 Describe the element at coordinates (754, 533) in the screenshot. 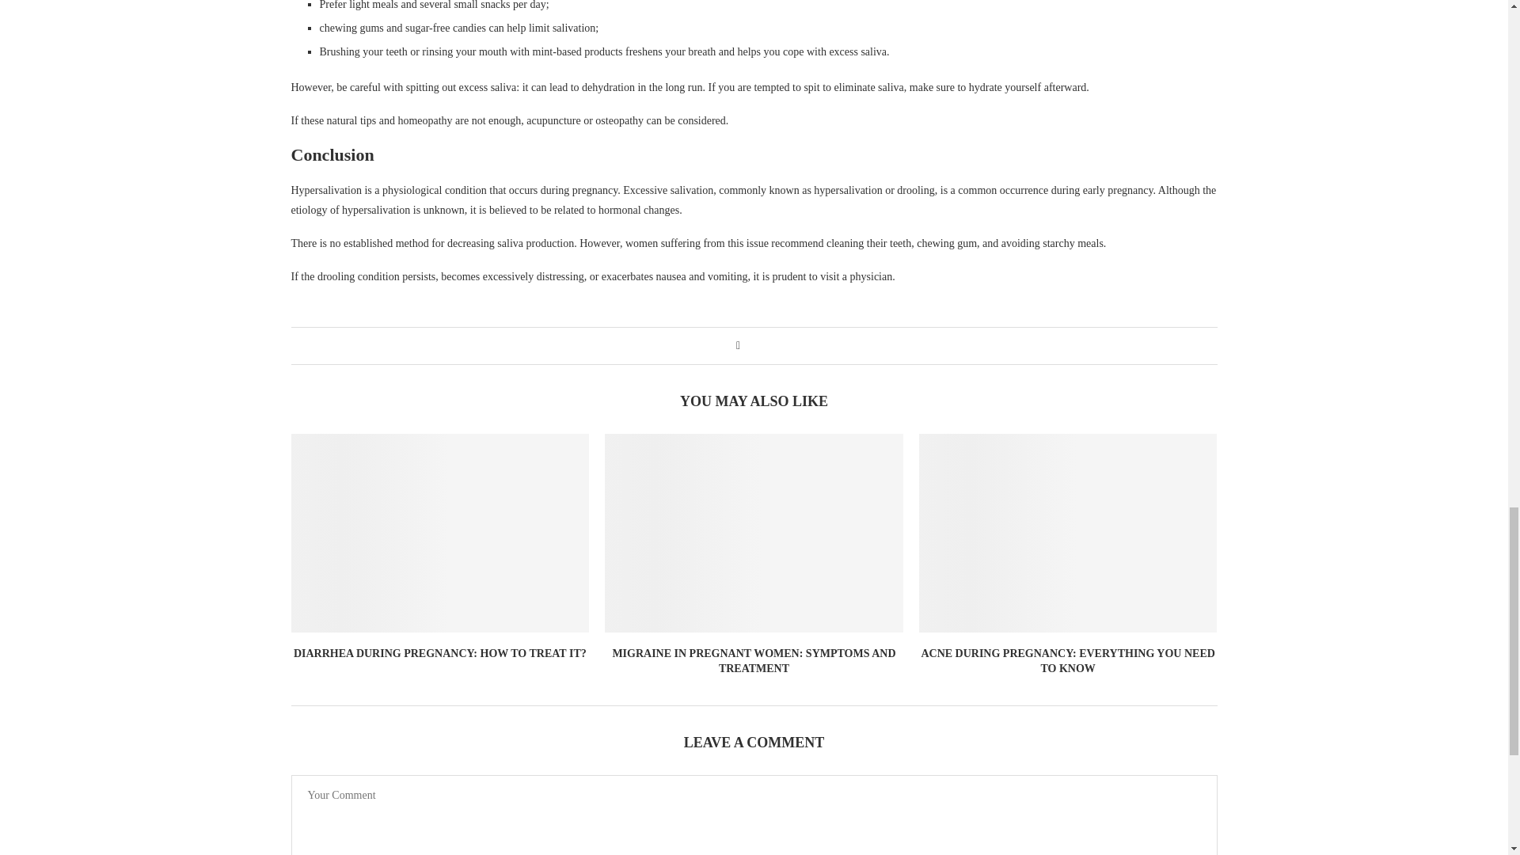

I see `Migraine in pregnant women: Symptoms and treatment` at that location.